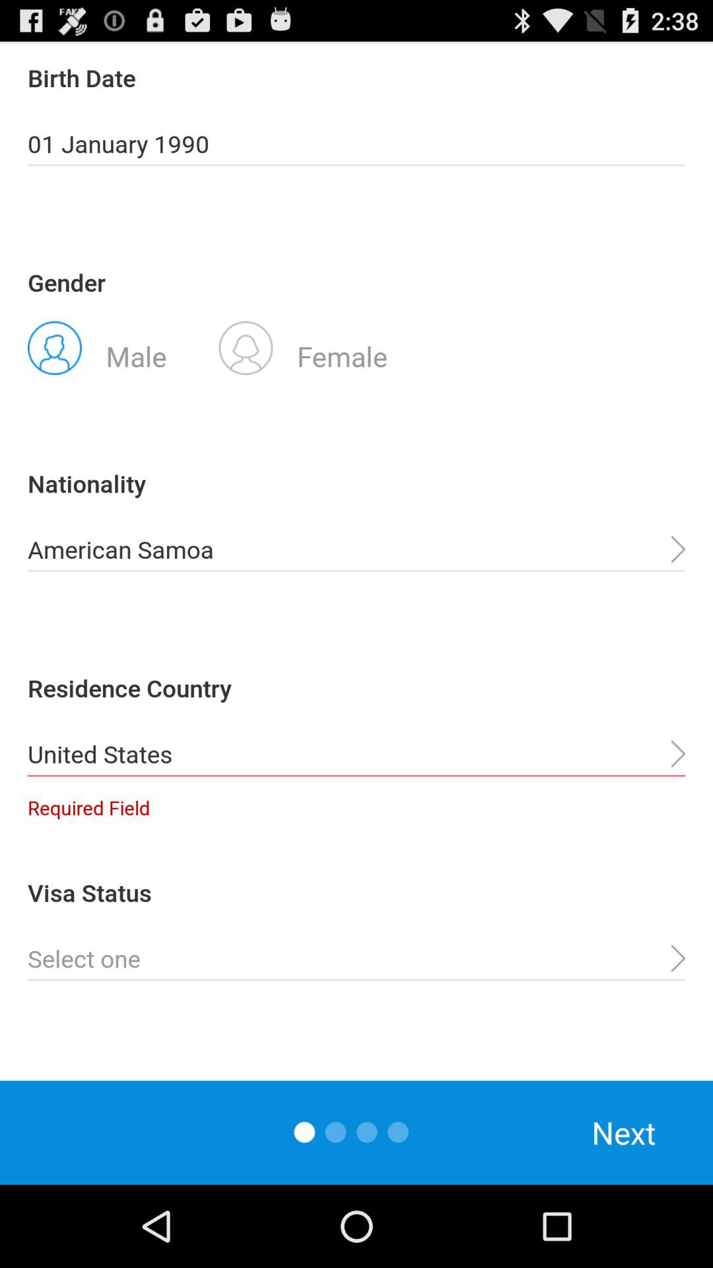 This screenshot has height=1268, width=713. Describe the element at coordinates (303, 347) in the screenshot. I see `tap icon to the right of the male` at that location.